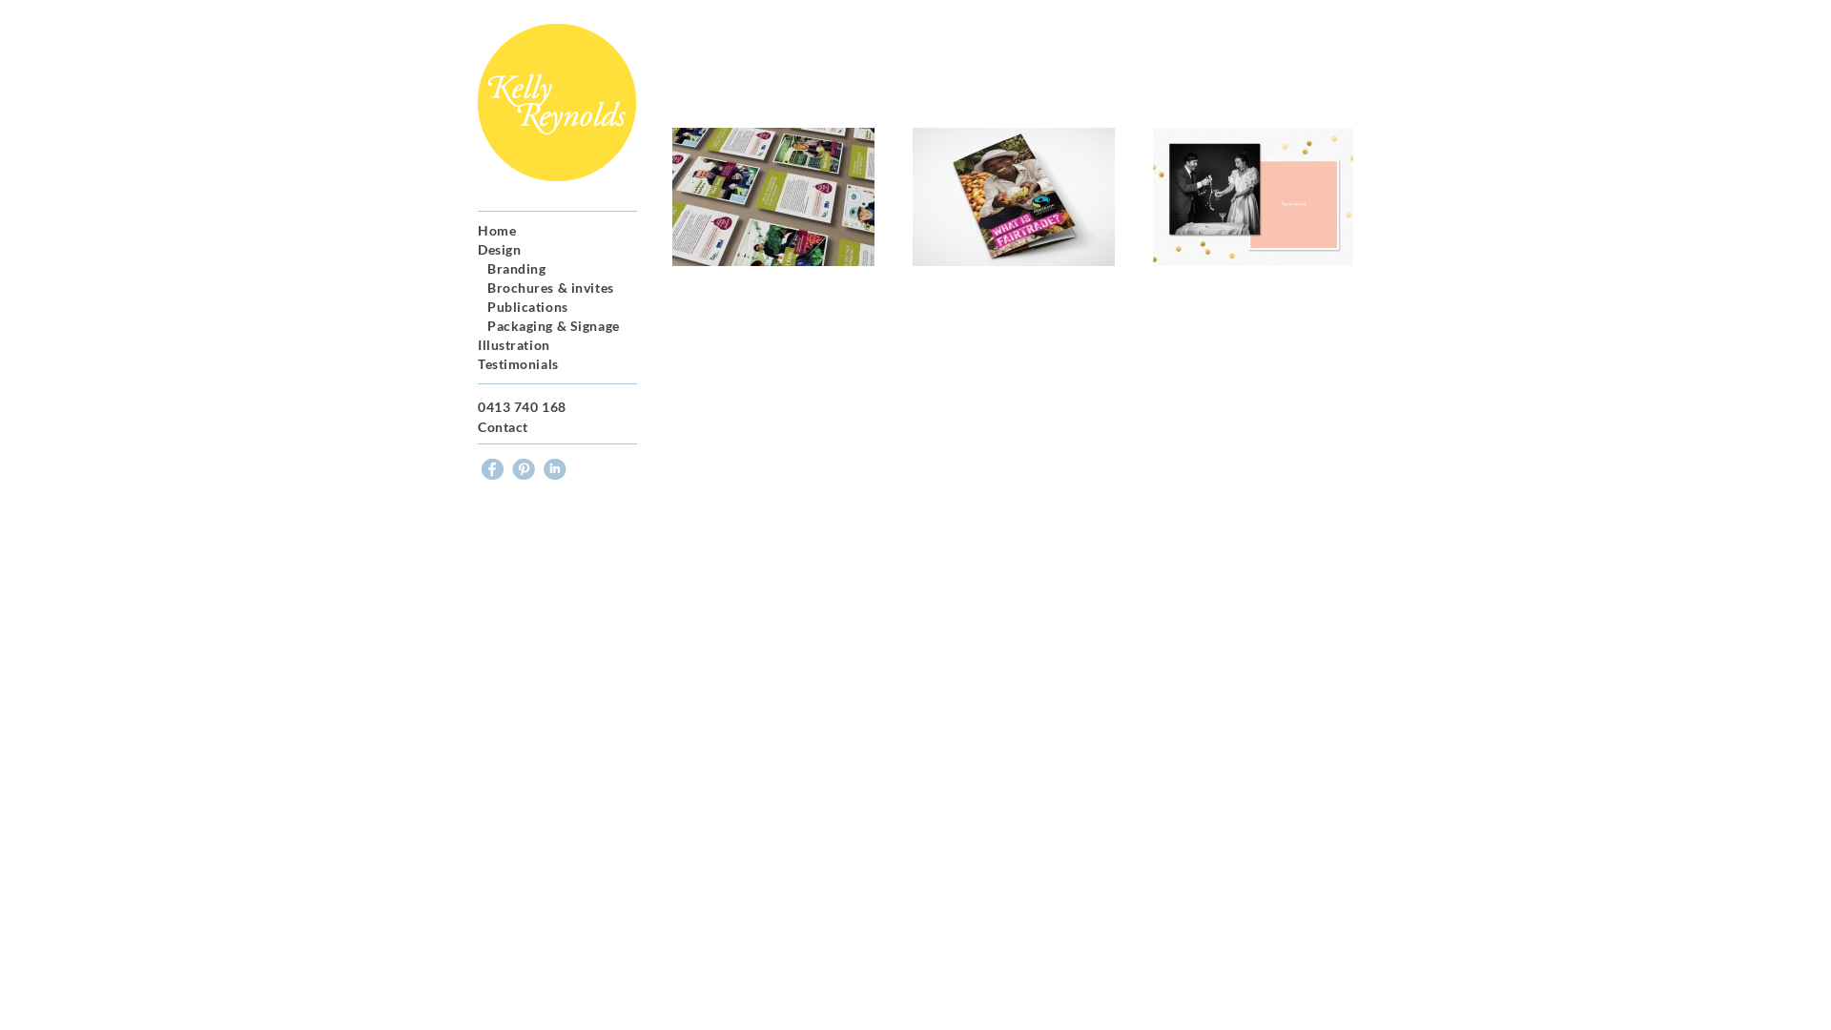  What do you see at coordinates (519, 364) in the screenshot?
I see `Testimonials` at bounding box center [519, 364].